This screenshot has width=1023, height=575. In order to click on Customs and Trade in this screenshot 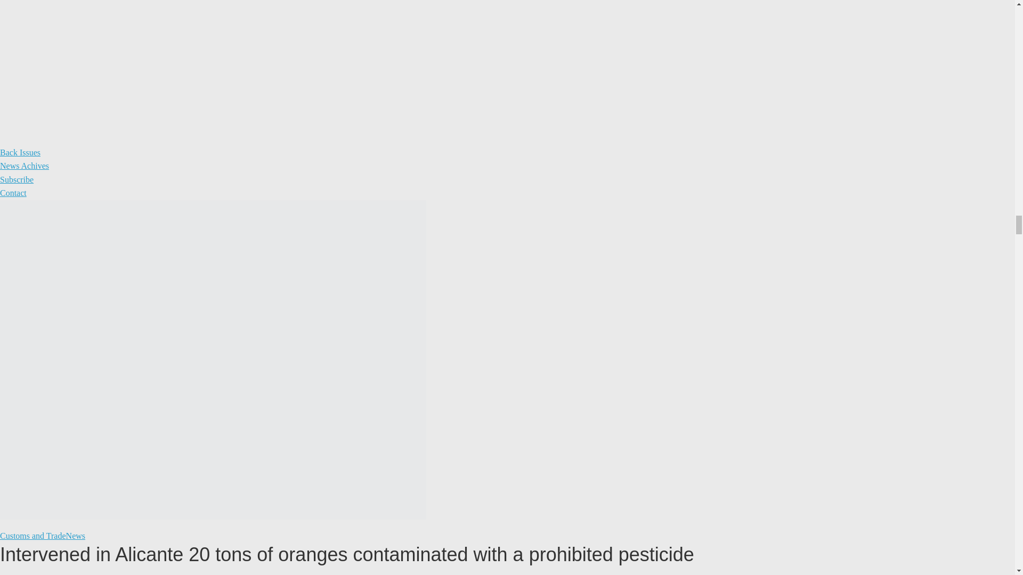, I will do `click(33, 536)`.